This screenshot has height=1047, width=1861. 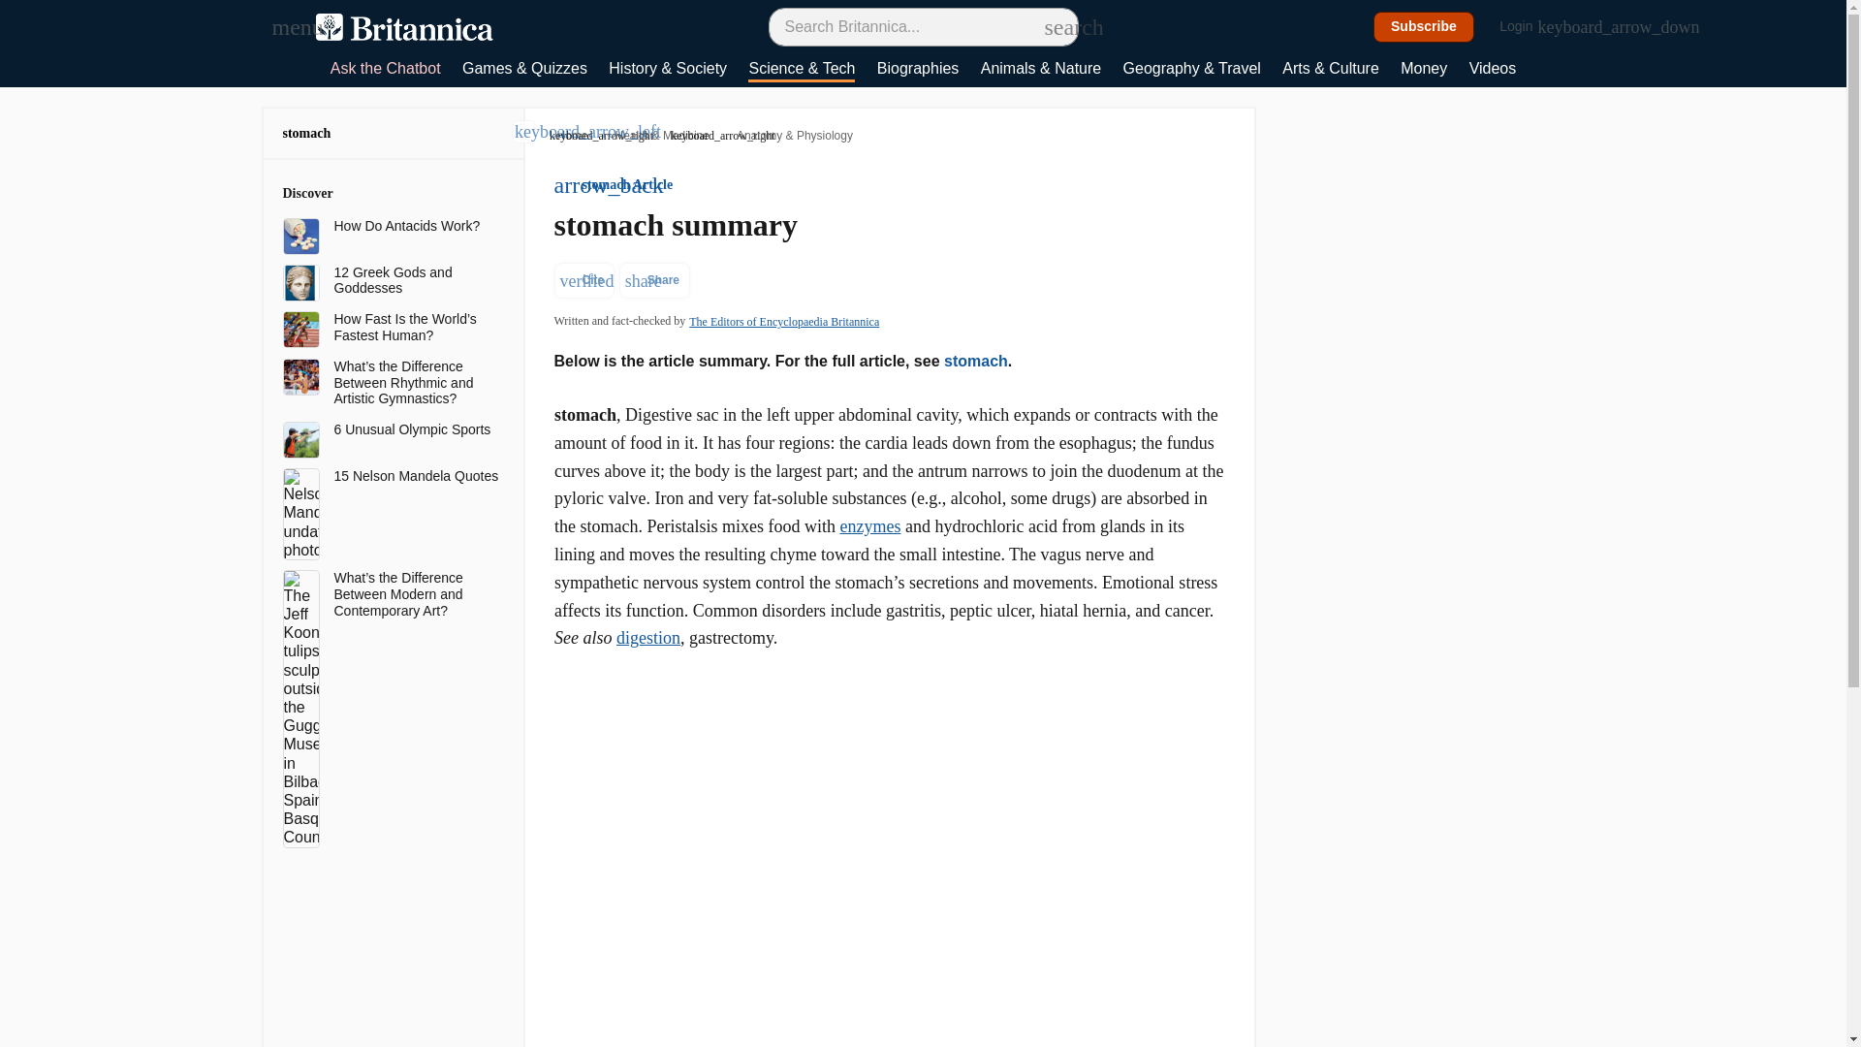 What do you see at coordinates (415, 225) in the screenshot?
I see `How Do Antacids Work?` at bounding box center [415, 225].